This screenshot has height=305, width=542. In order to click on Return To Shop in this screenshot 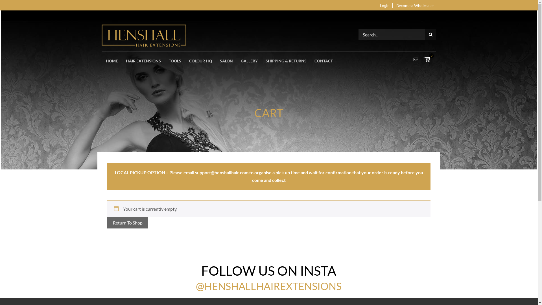, I will do `click(128, 223)`.